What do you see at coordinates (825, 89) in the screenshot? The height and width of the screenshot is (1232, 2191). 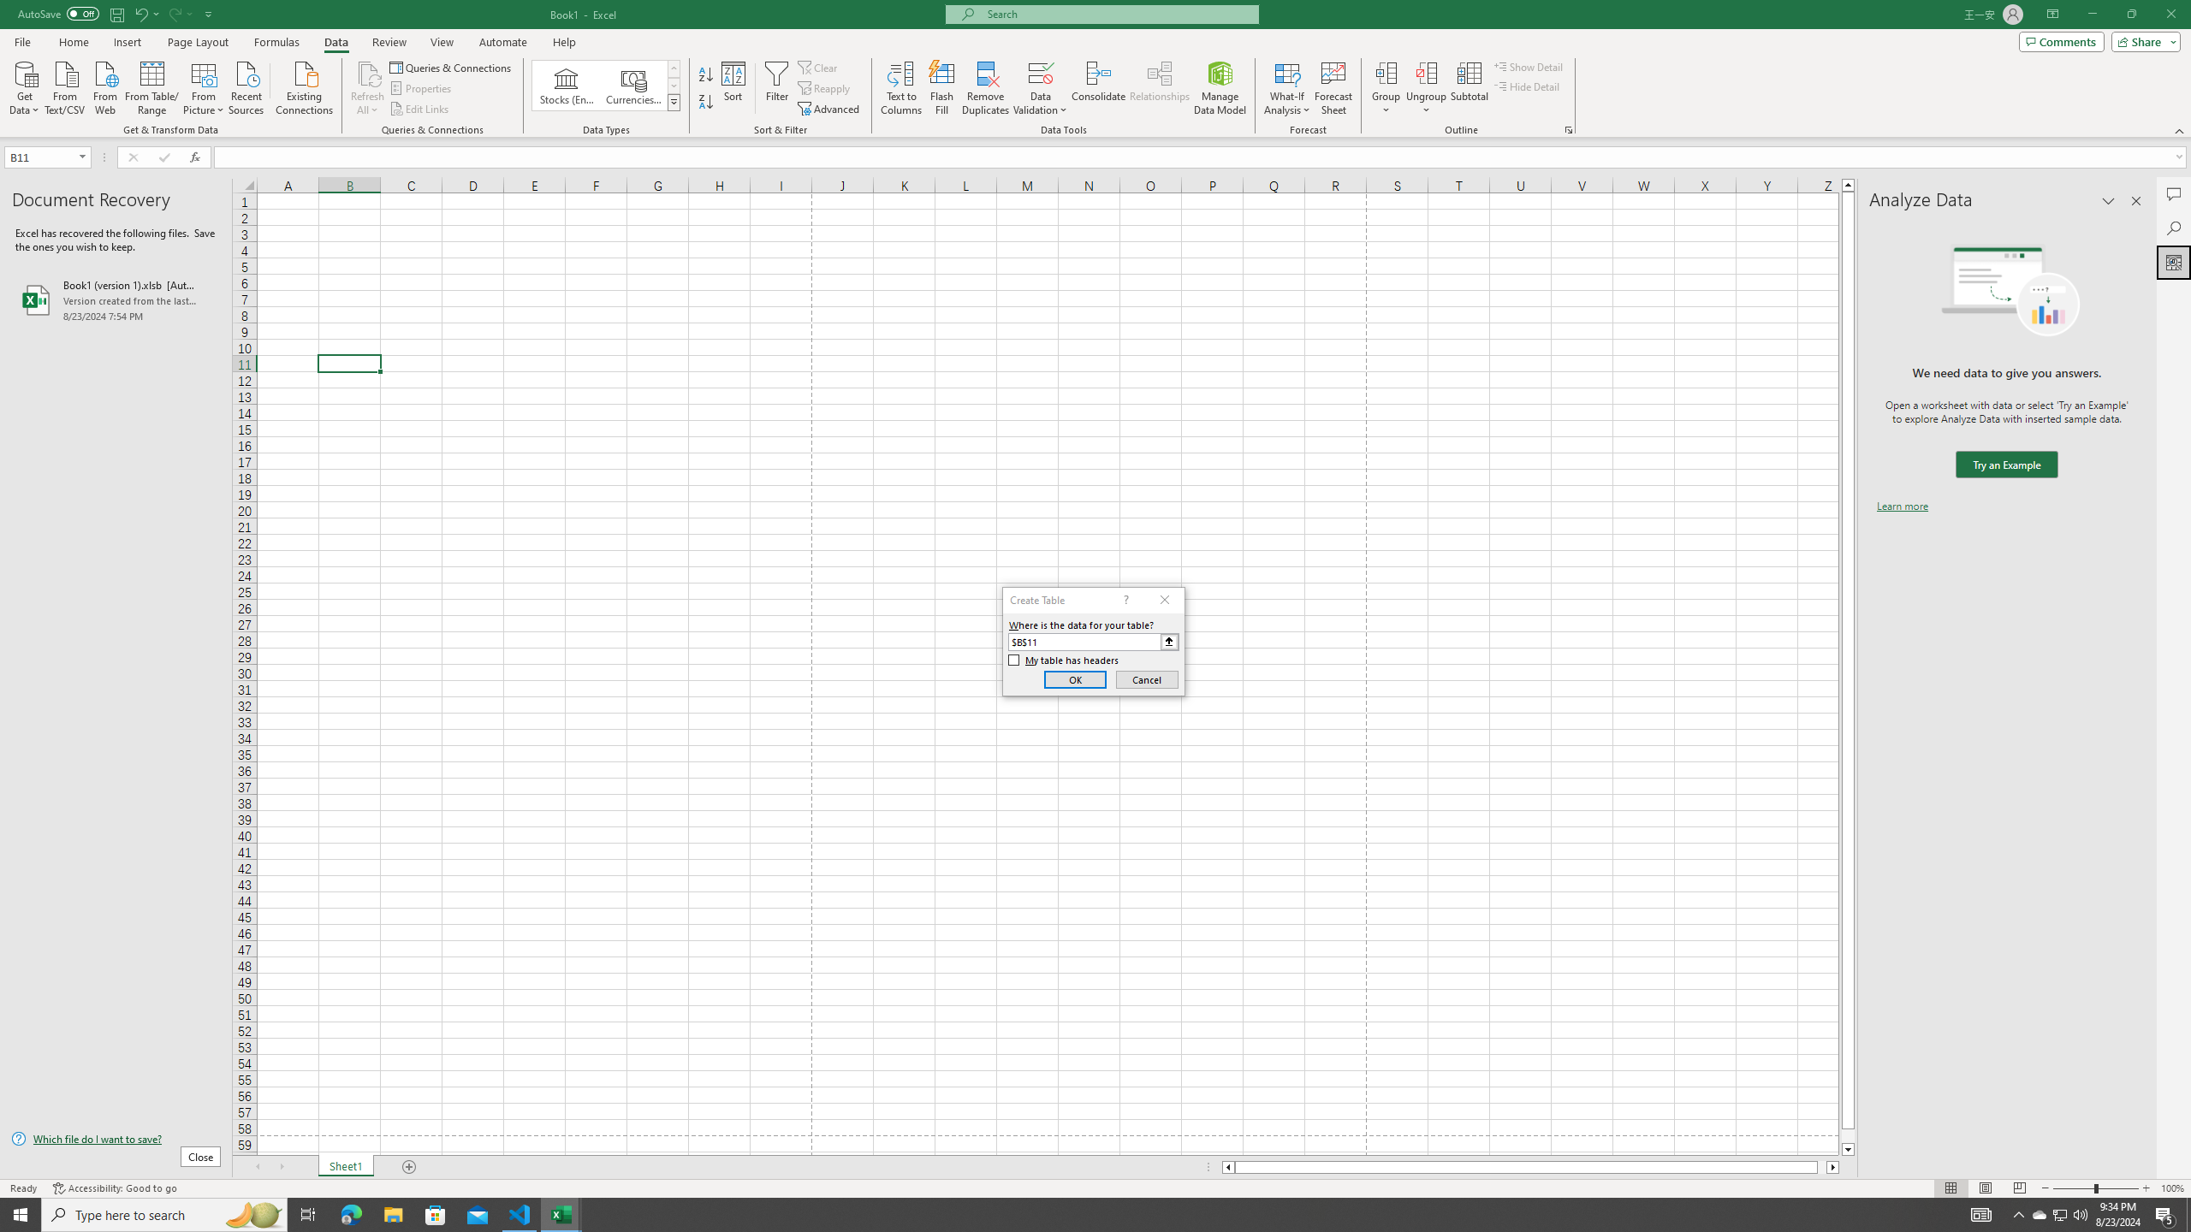 I see `Reapply` at bounding box center [825, 89].